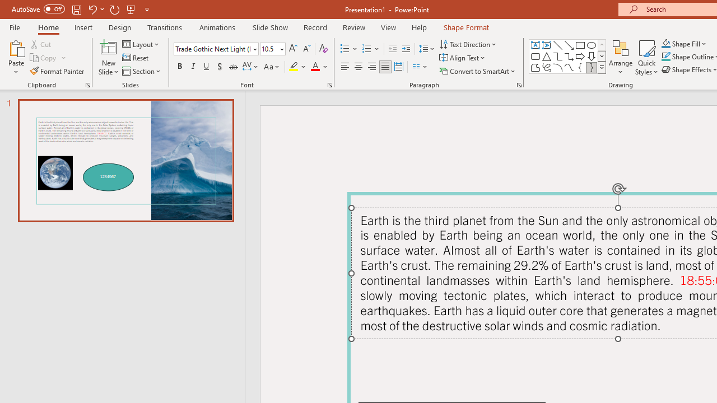  Describe the element at coordinates (580, 67) in the screenshot. I see `Left Brace` at that location.